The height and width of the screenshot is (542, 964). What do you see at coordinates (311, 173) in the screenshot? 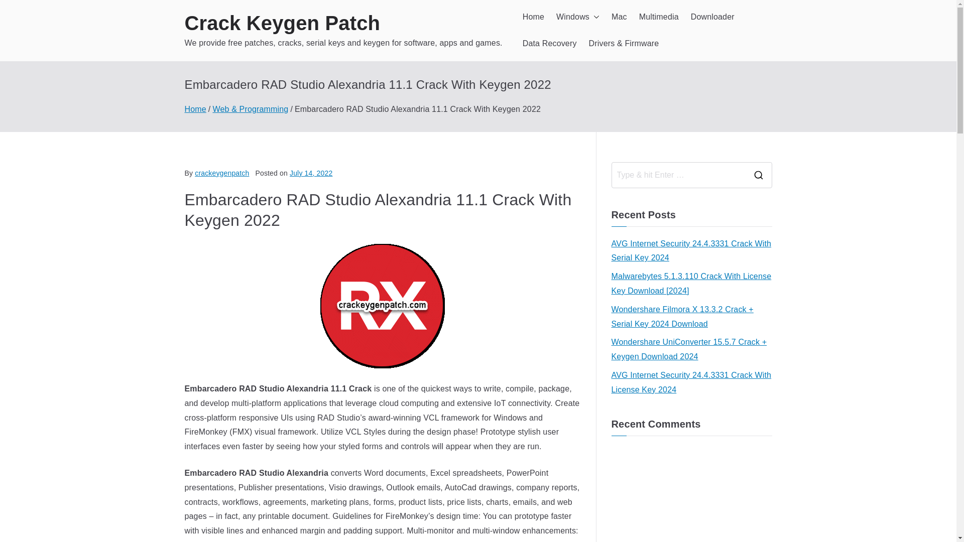
I see `July 14, 2022` at bounding box center [311, 173].